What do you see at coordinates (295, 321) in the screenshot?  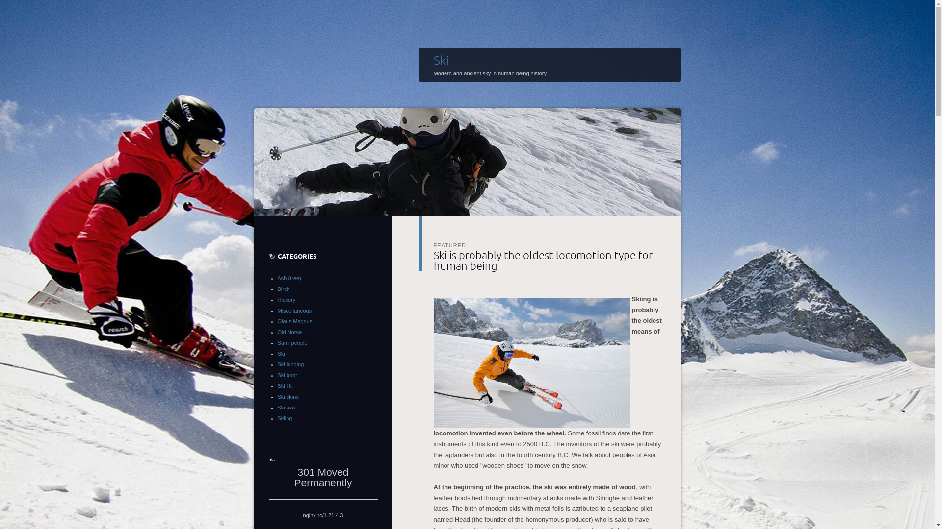 I see `Olaus Magnus` at bounding box center [295, 321].